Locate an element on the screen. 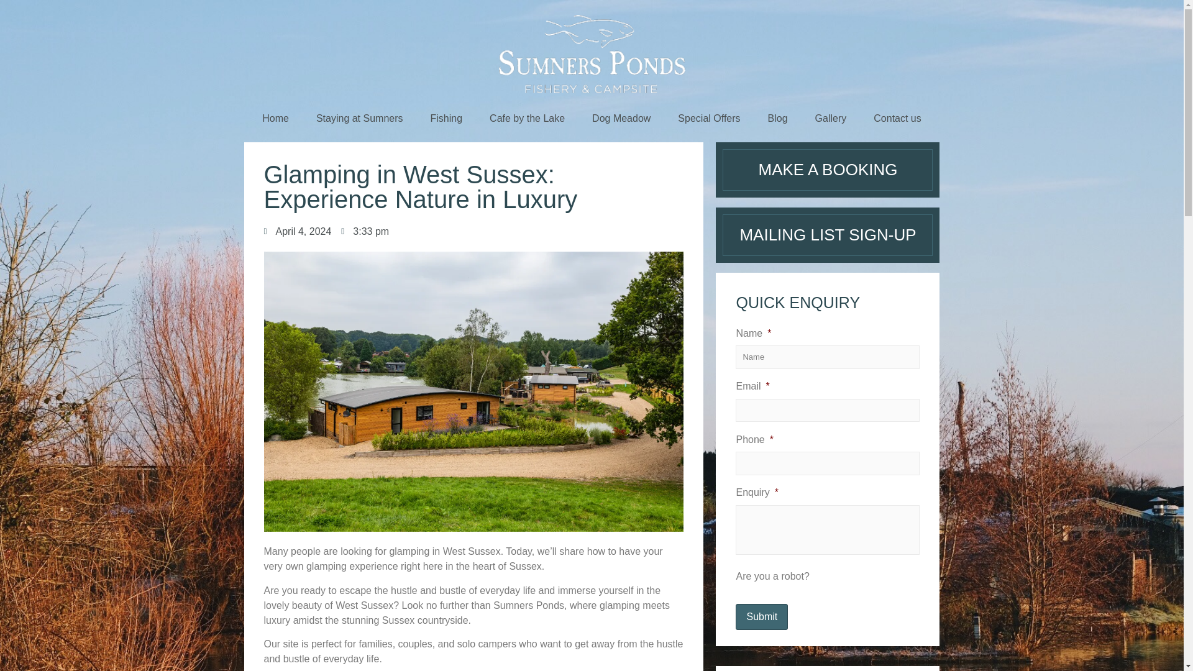  Cafe by the Lake is located at coordinates (527, 118).